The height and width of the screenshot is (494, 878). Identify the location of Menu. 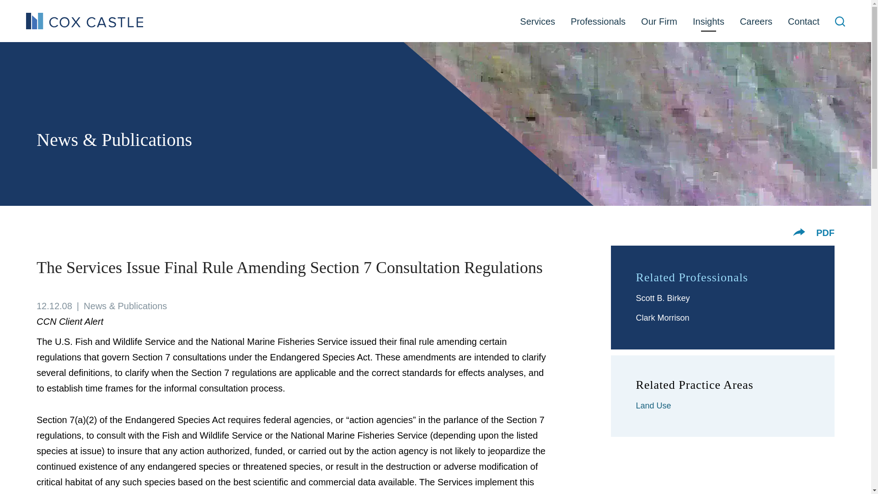
(410, 11).